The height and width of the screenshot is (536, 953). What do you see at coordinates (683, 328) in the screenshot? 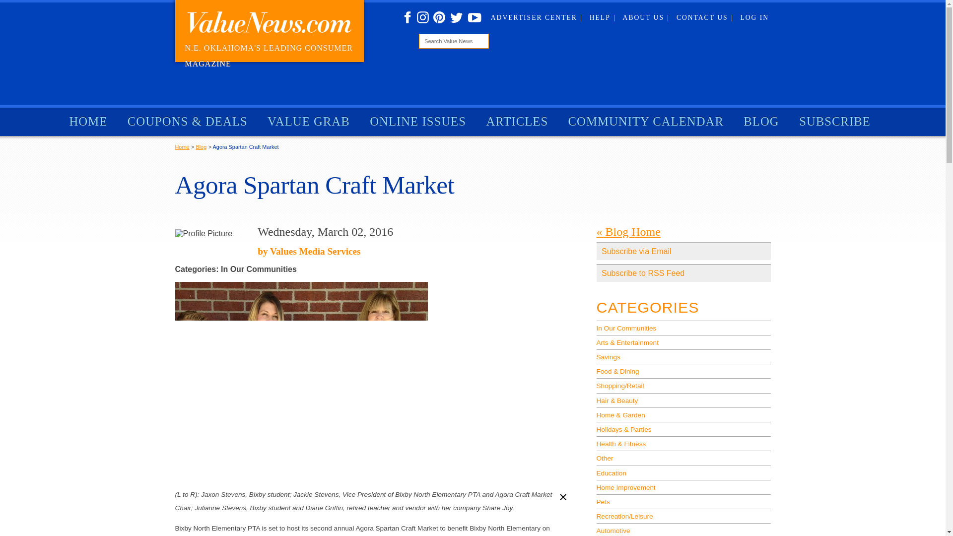
I see `In Our Communities` at bounding box center [683, 328].